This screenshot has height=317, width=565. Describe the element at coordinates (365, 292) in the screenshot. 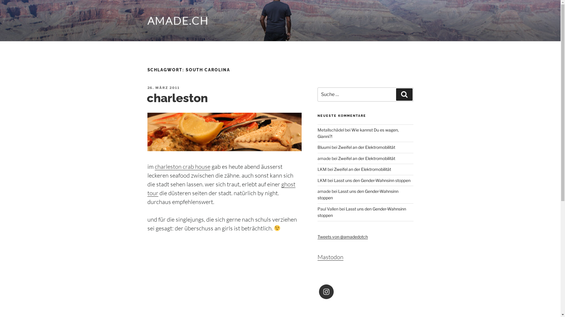

I see `@` at that location.